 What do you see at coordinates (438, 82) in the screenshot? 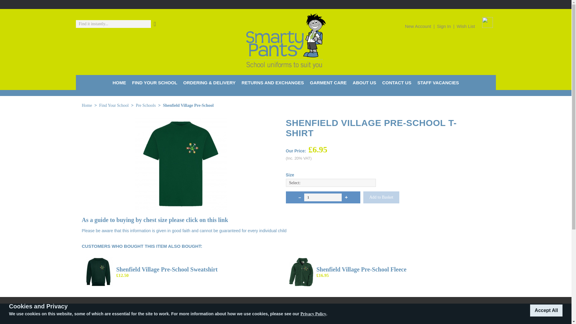
I see `STAFF VACANCIES` at bounding box center [438, 82].